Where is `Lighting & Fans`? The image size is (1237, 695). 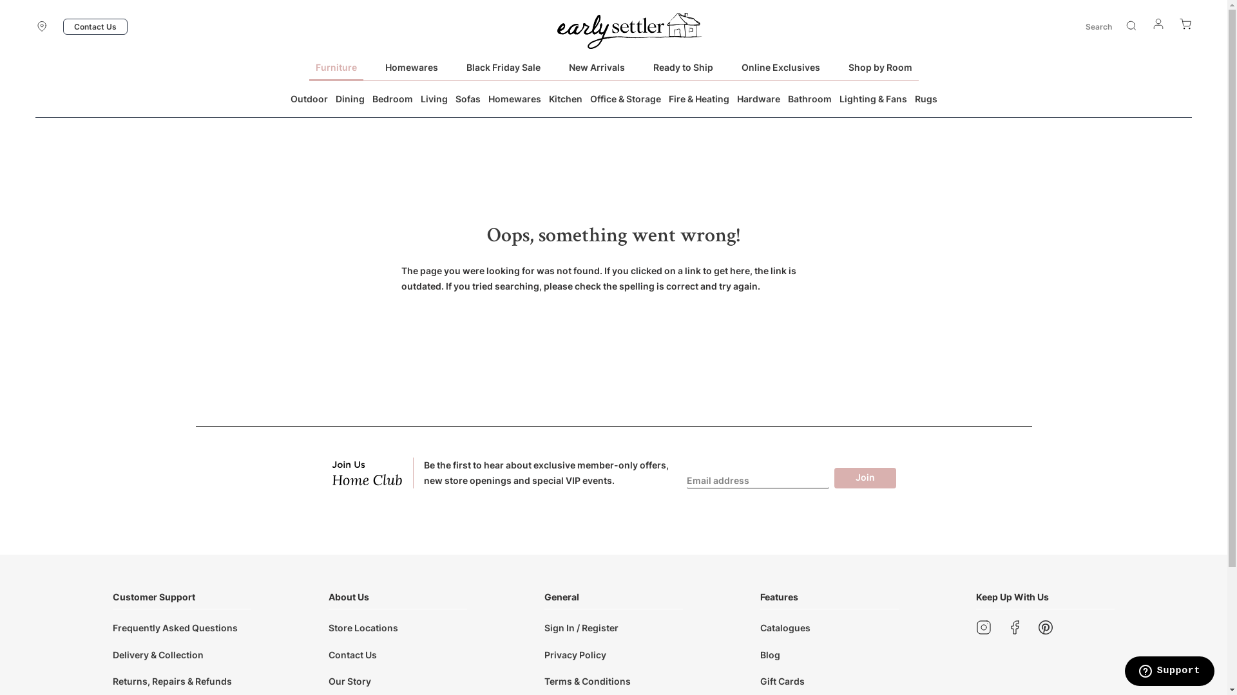
Lighting & Fans is located at coordinates (872, 99).